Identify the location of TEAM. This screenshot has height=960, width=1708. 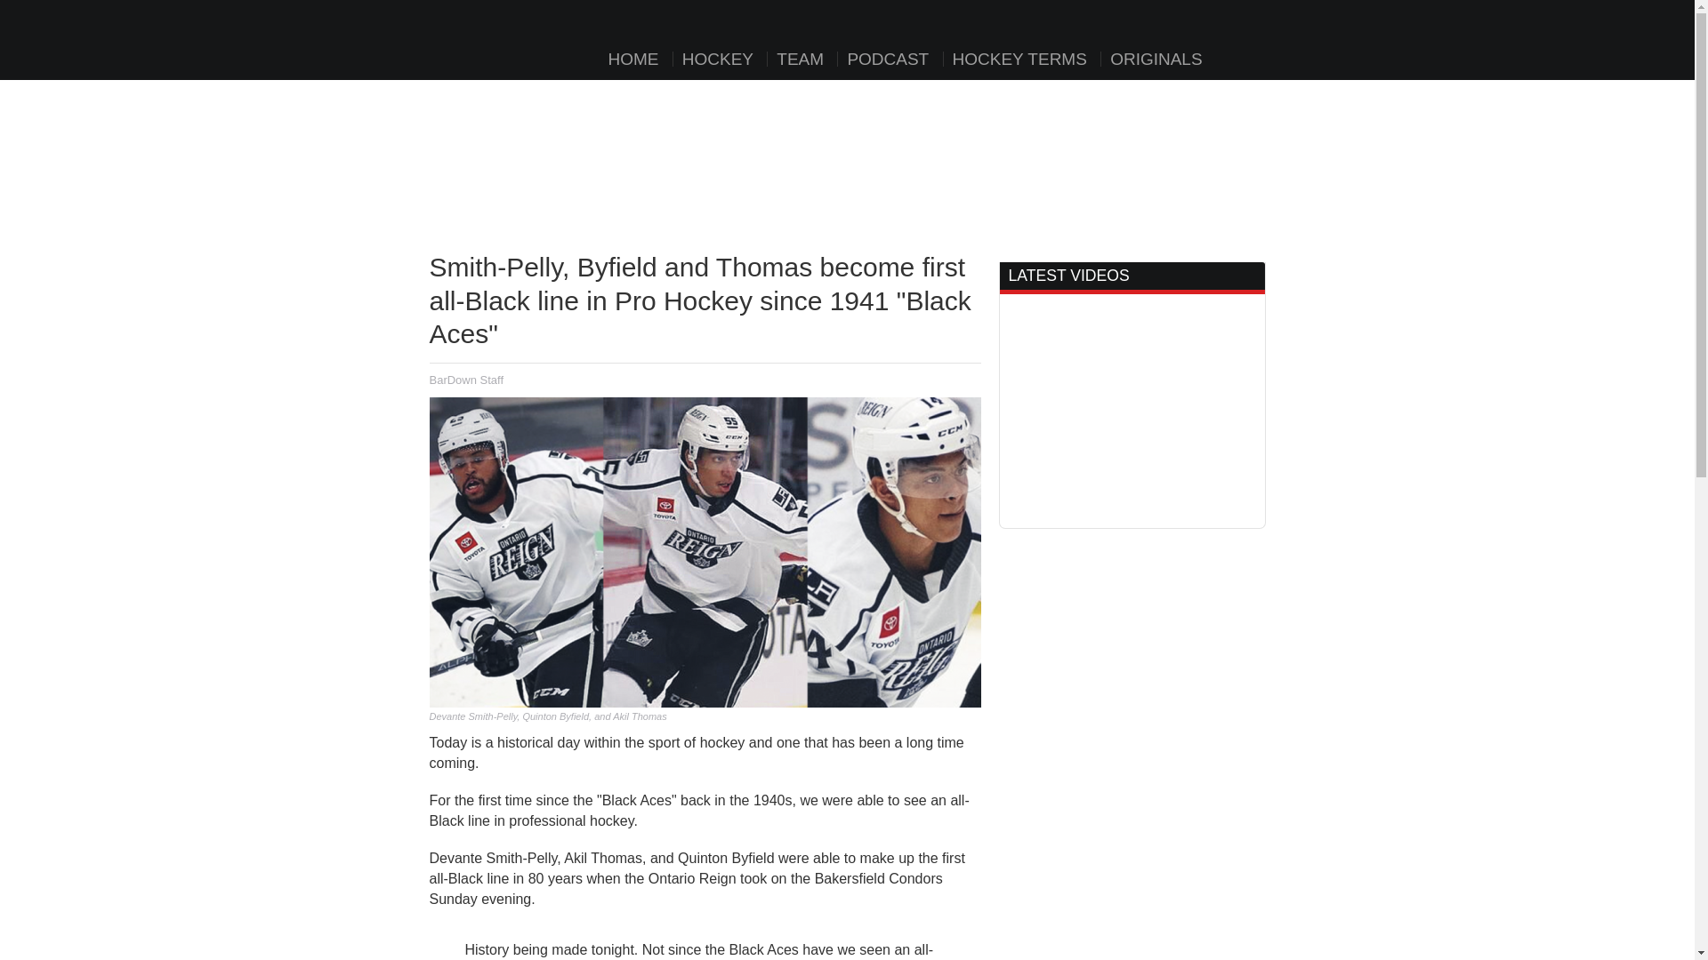
(800, 59).